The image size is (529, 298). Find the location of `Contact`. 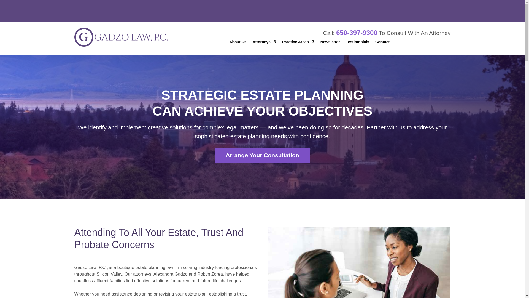

Contact is located at coordinates (382, 43).